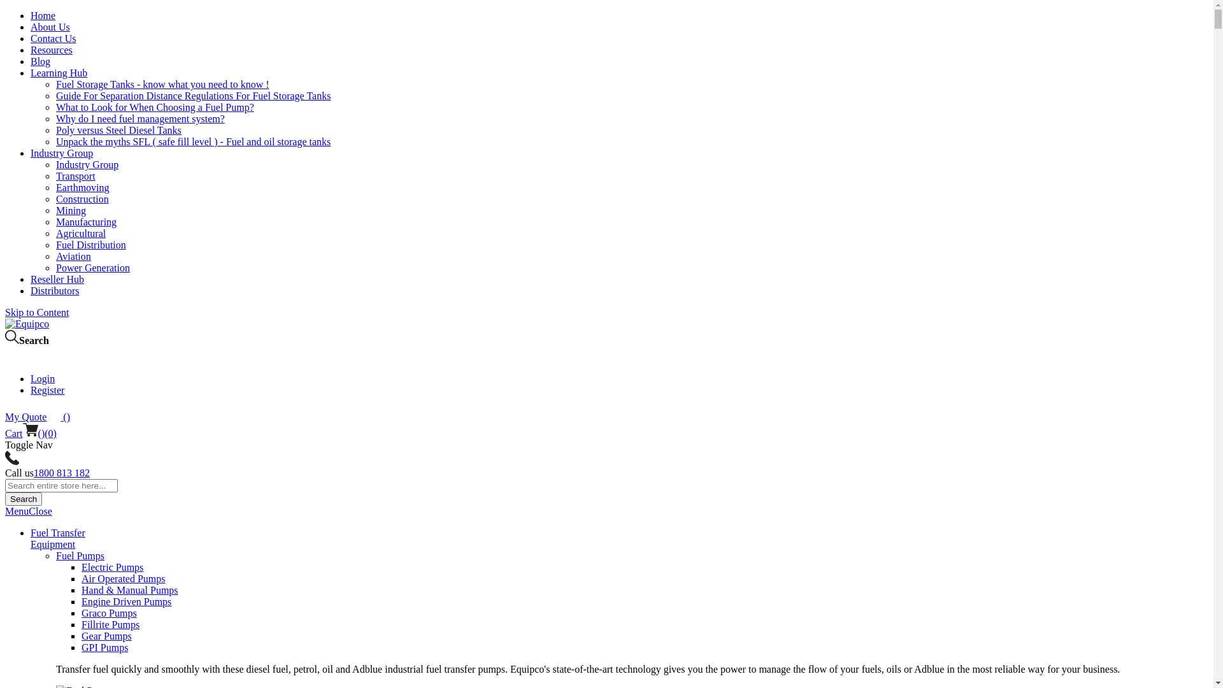 The height and width of the screenshot is (688, 1223). What do you see at coordinates (71, 210) in the screenshot?
I see `Mining` at bounding box center [71, 210].